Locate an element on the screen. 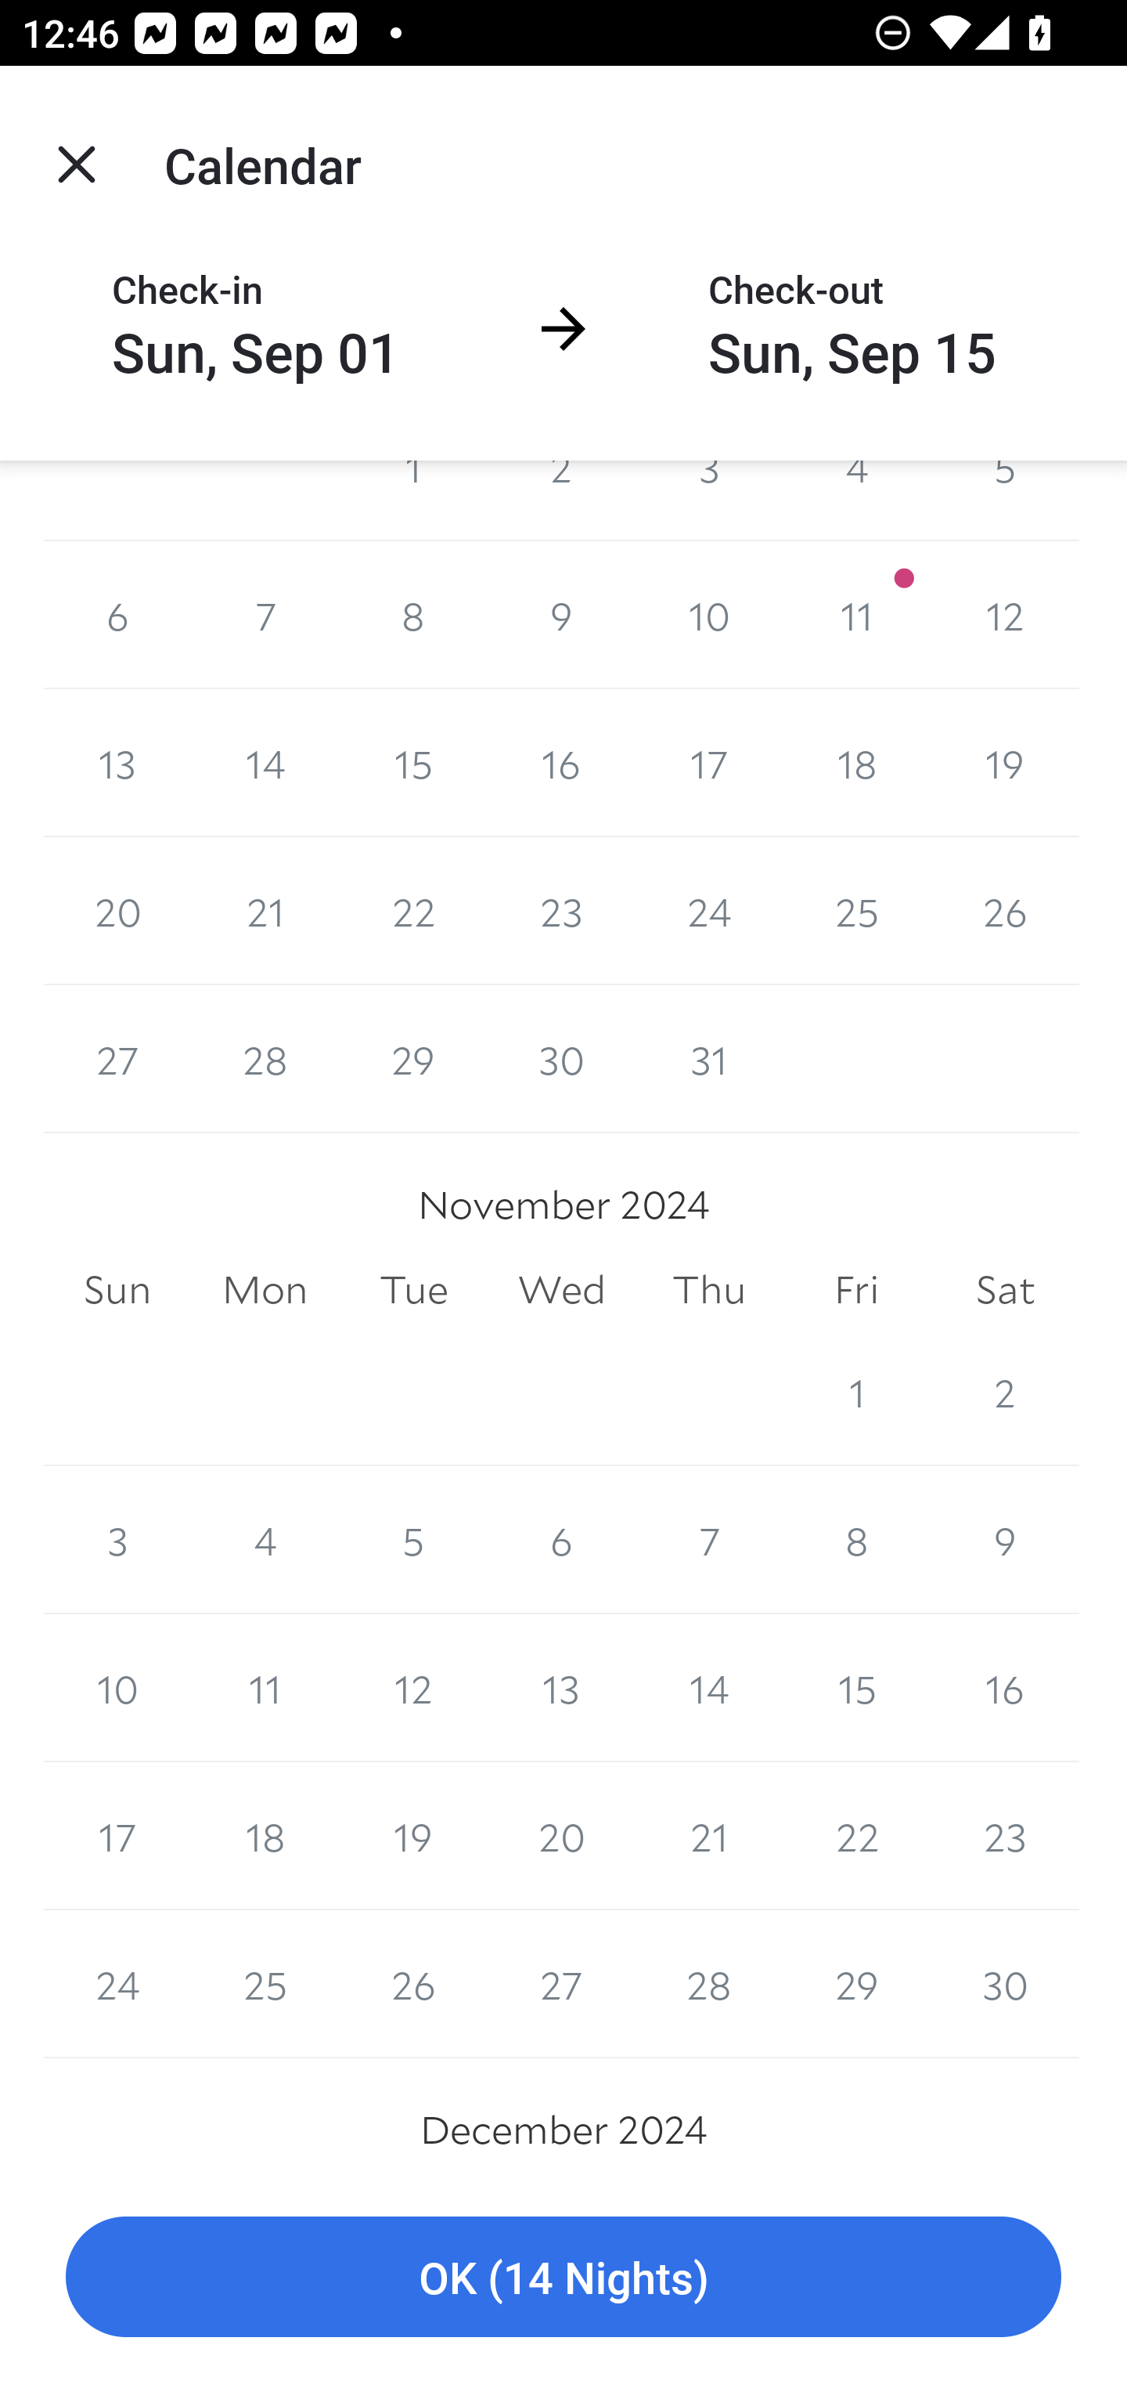 The height and width of the screenshot is (2381, 1127). 30 30 October 2024 is located at coordinates (562, 1059).